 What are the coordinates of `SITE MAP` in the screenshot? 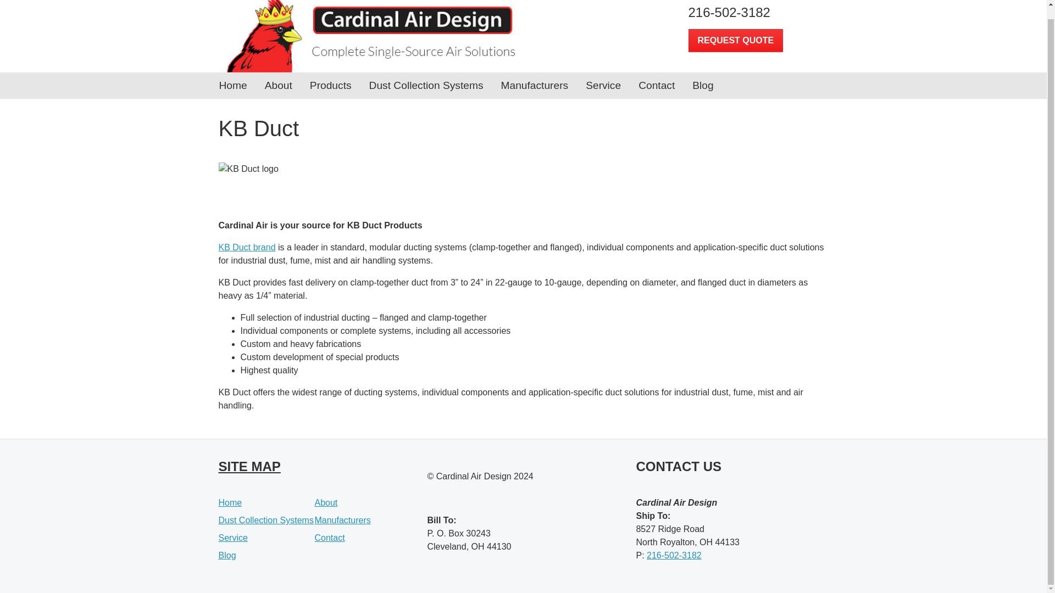 It's located at (249, 466).